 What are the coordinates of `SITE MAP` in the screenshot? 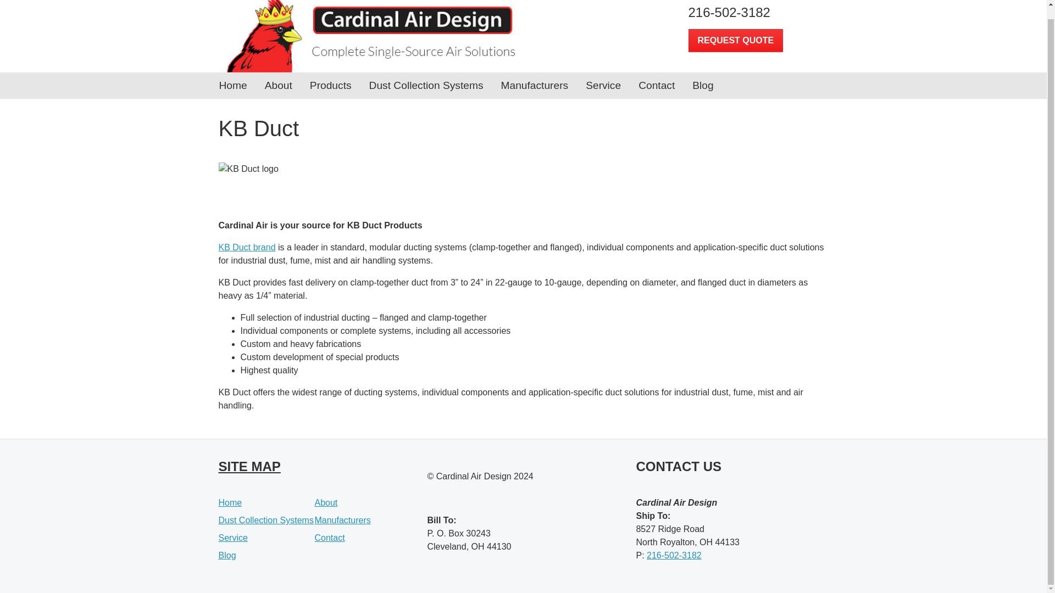 It's located at (249, 466).